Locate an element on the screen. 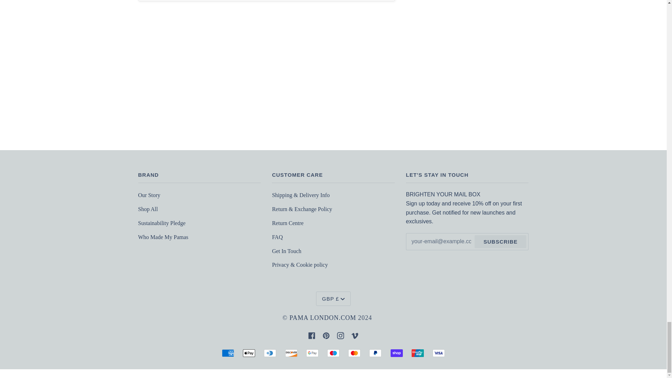  AMERICAN EXPRESS is located at coordinates (227, 353).